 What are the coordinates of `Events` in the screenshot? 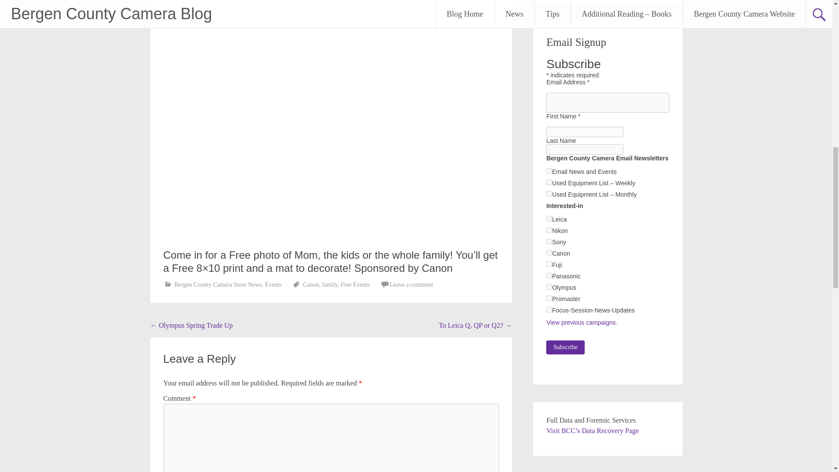 It's located at (273, 284).